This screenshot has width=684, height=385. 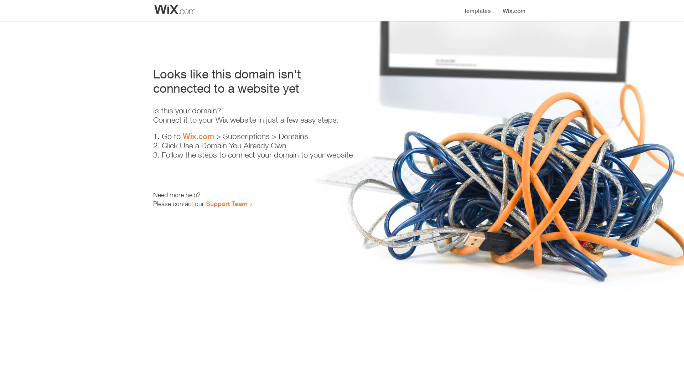 I want to click on Wix.com, so click(x=198, y=136).